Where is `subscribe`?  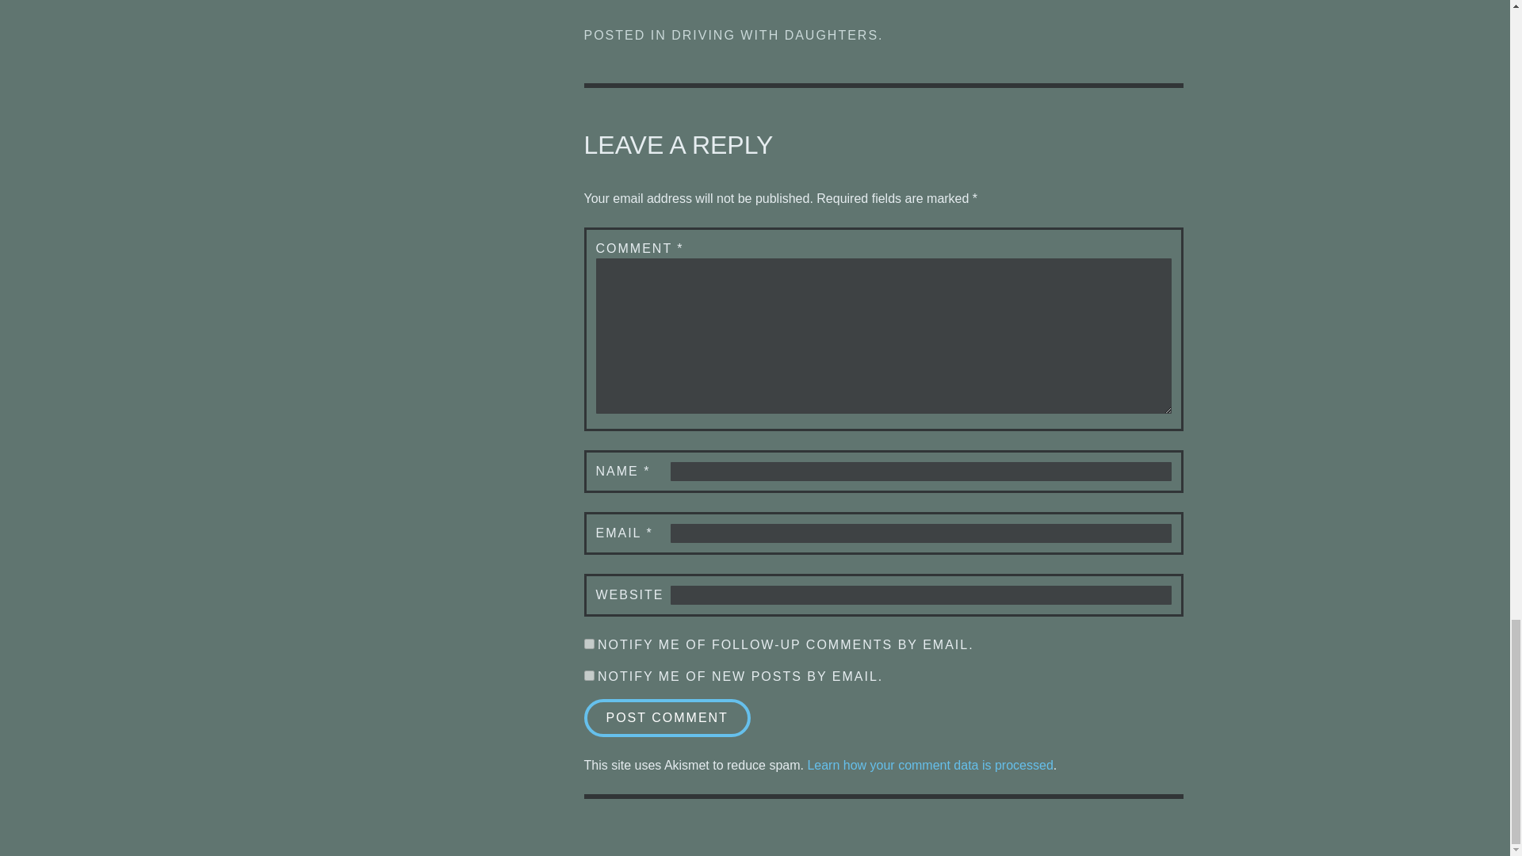
subscribe is located at coordinates (588, 675).